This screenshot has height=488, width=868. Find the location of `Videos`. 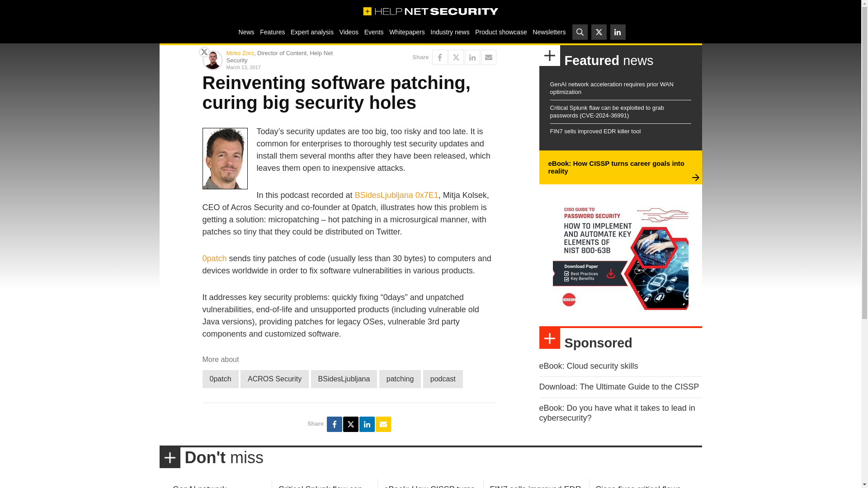

Videos is located at coordinates (349, 32).